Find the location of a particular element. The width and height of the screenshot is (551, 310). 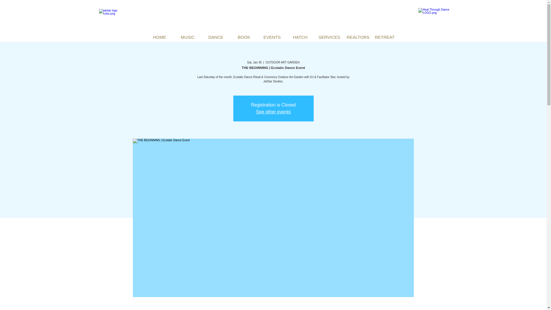

REALTORS is located at coordinates (356, 37).